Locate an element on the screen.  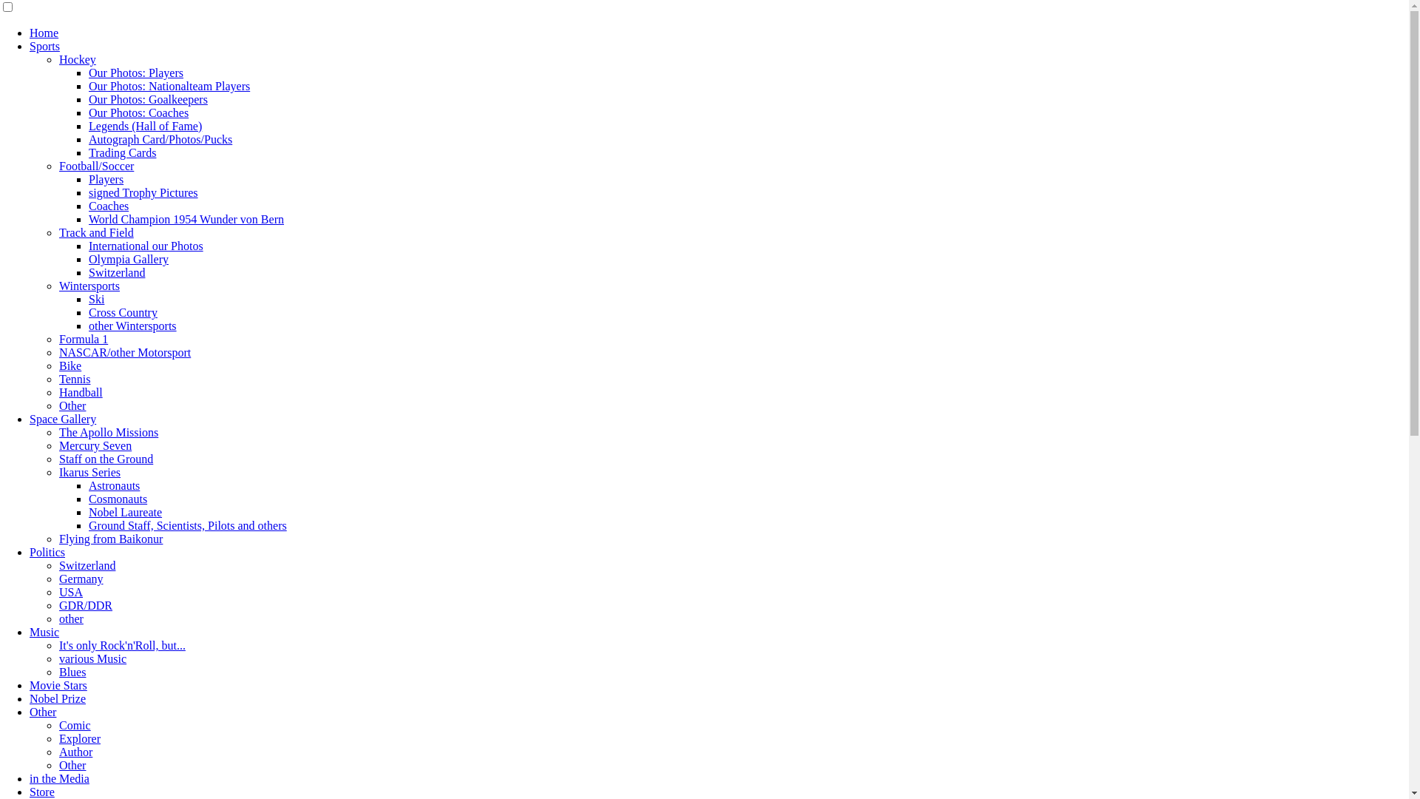
Music is located at coordinates (44, 632).